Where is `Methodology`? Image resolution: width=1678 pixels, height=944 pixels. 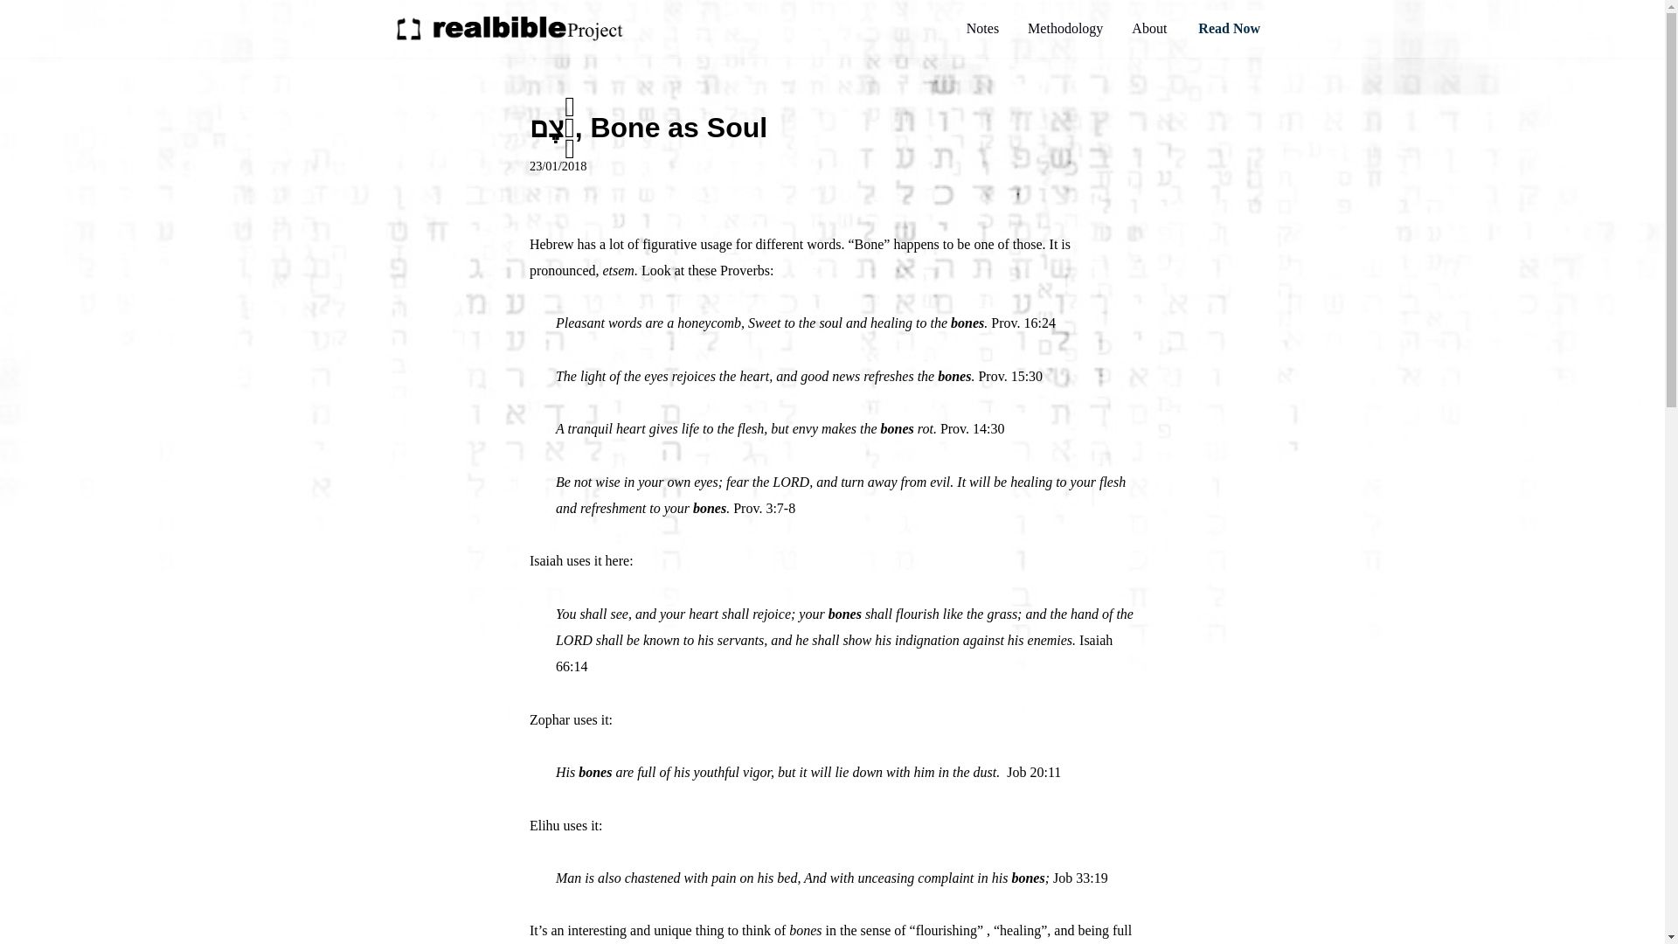 Methodology is located at coordinates (1064, 28).